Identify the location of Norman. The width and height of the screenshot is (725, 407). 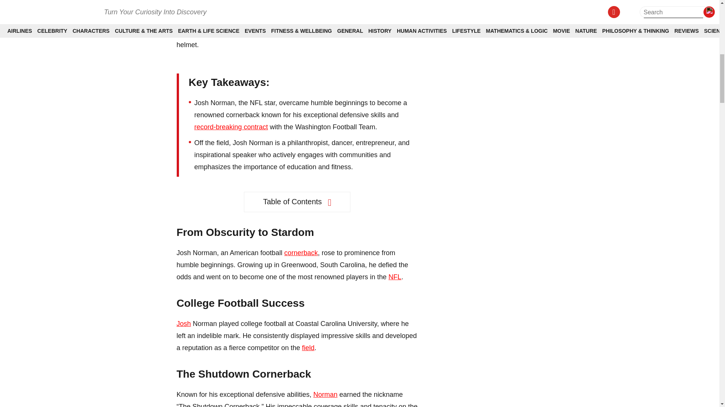
(302, 0).